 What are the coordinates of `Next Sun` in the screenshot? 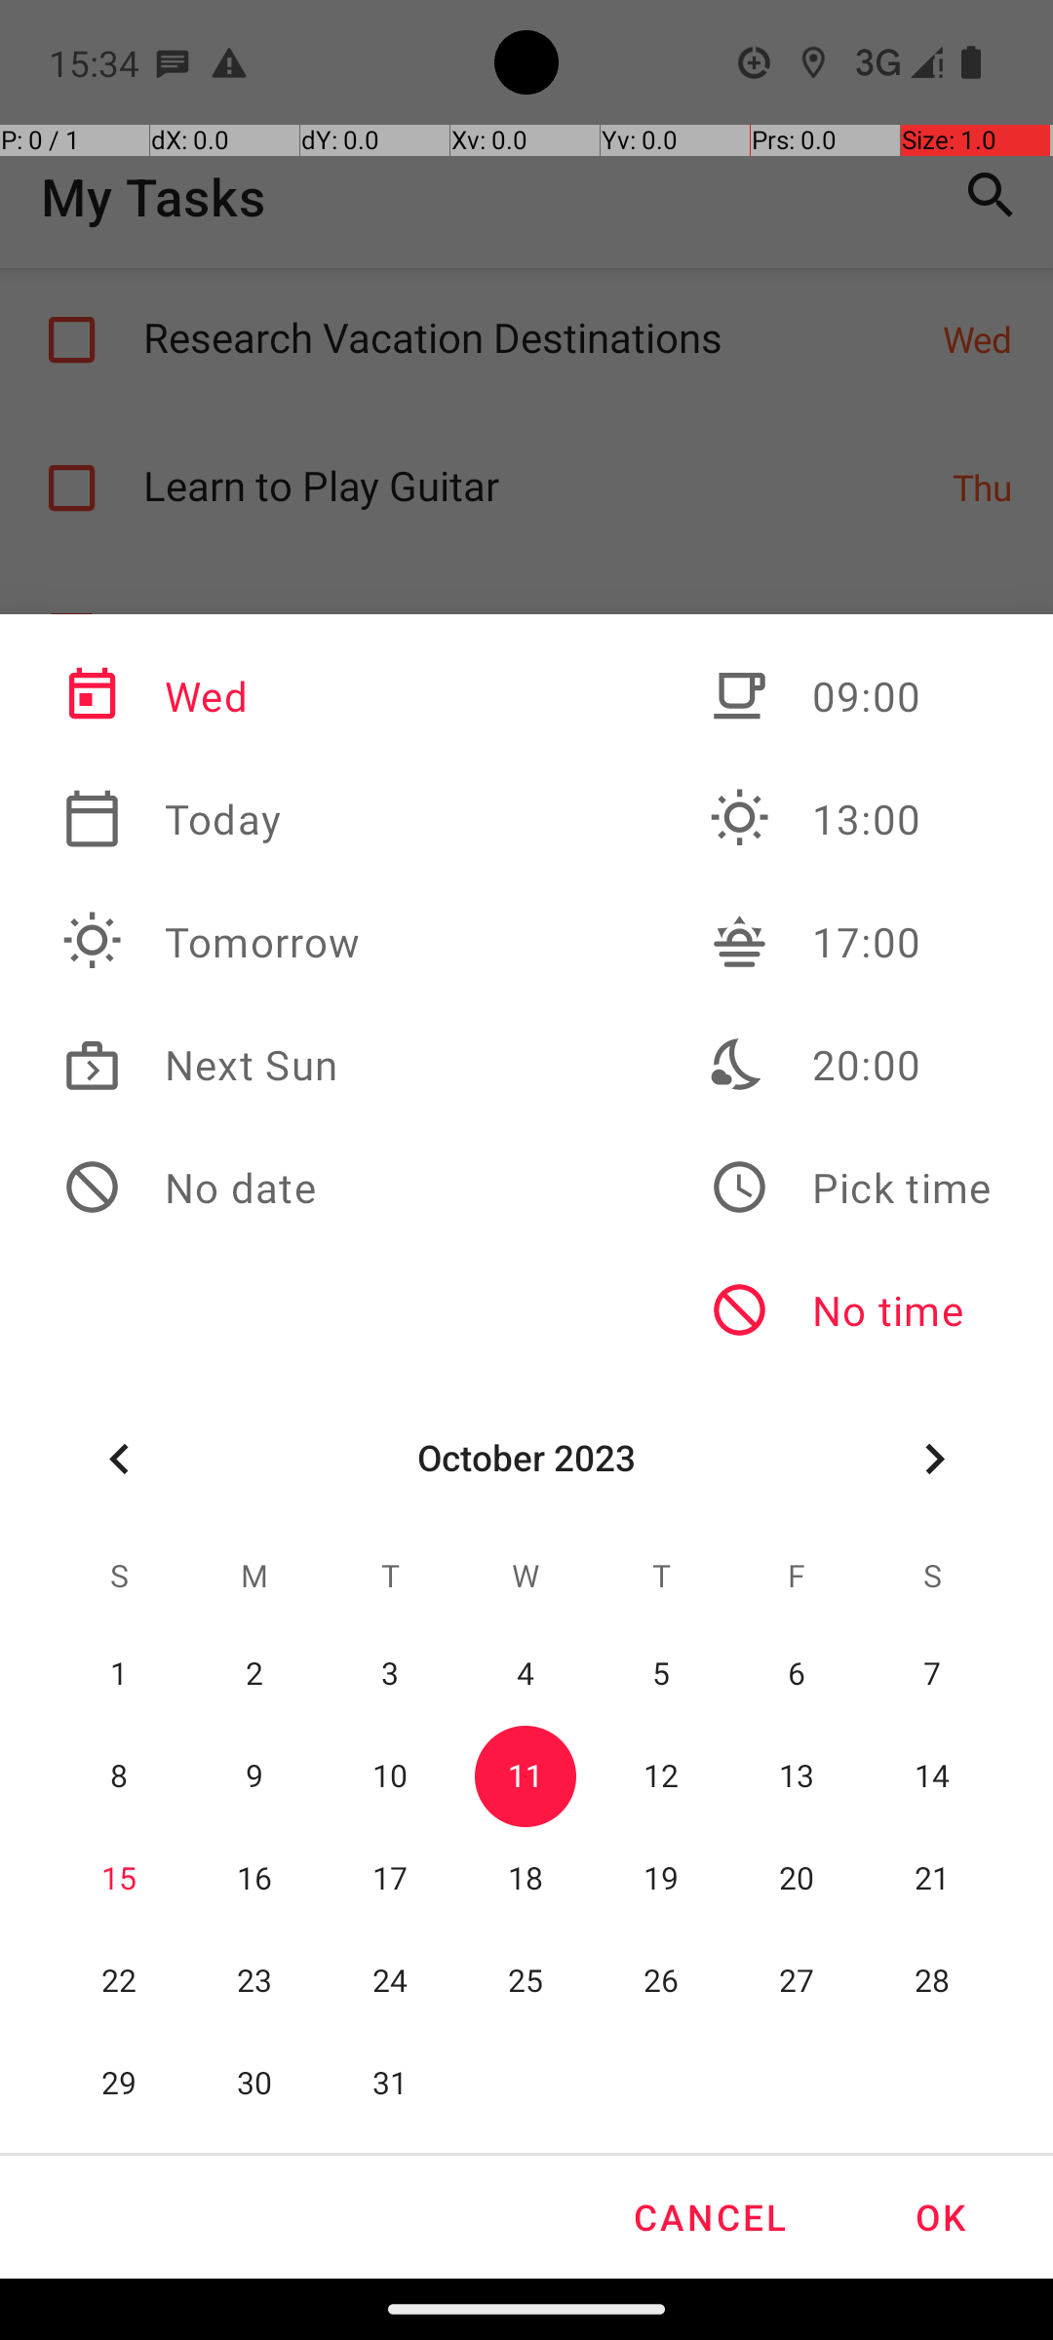 It's located at (212, 1065).